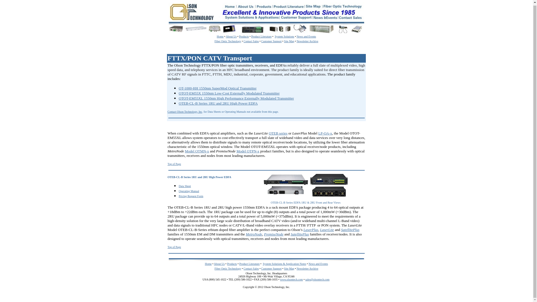 This screenshot has width=537, height=302. What do you see at coordinates (278, 133) in the screenshot?
I see `OTEB series` at bounding box center [278, 133].